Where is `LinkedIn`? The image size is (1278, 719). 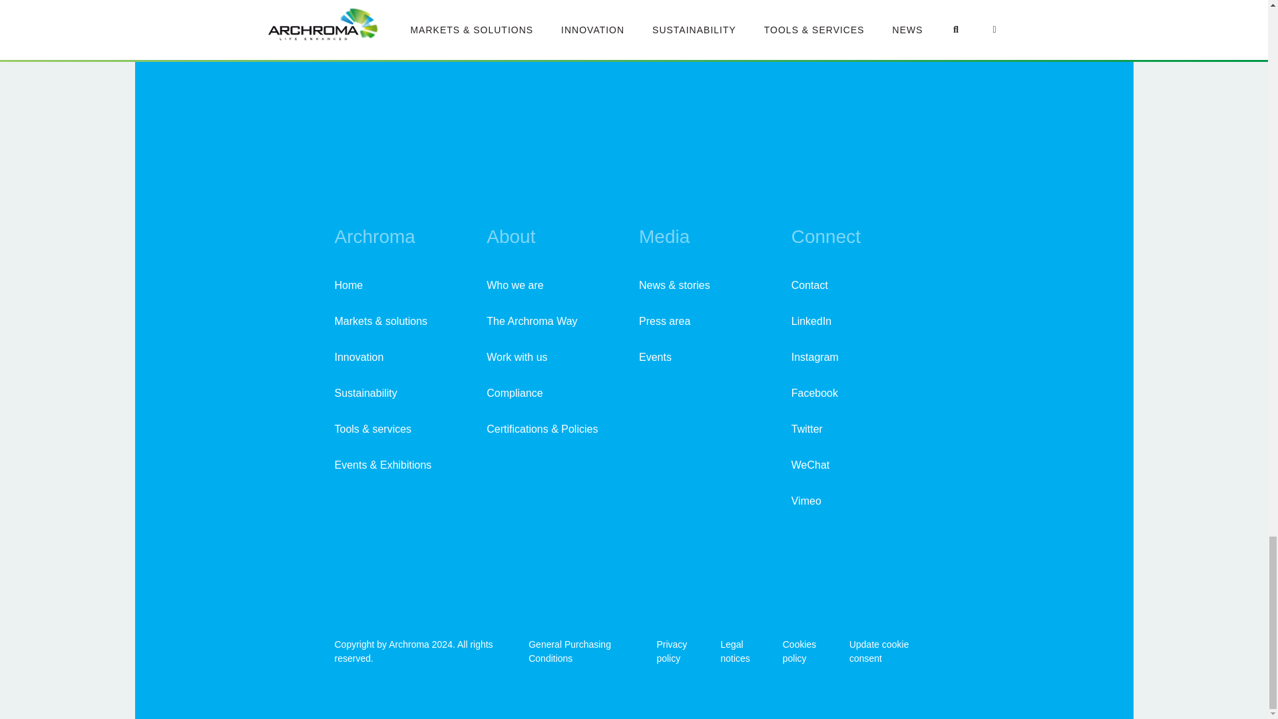 LinkedIn is located at coordinates (811, 321).